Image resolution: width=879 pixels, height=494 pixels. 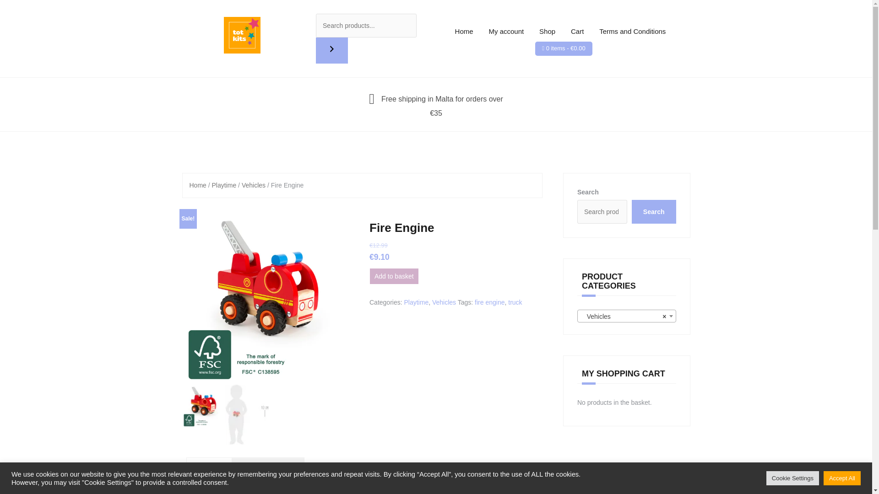 I want to click on truck, so click(x=515, y=302).